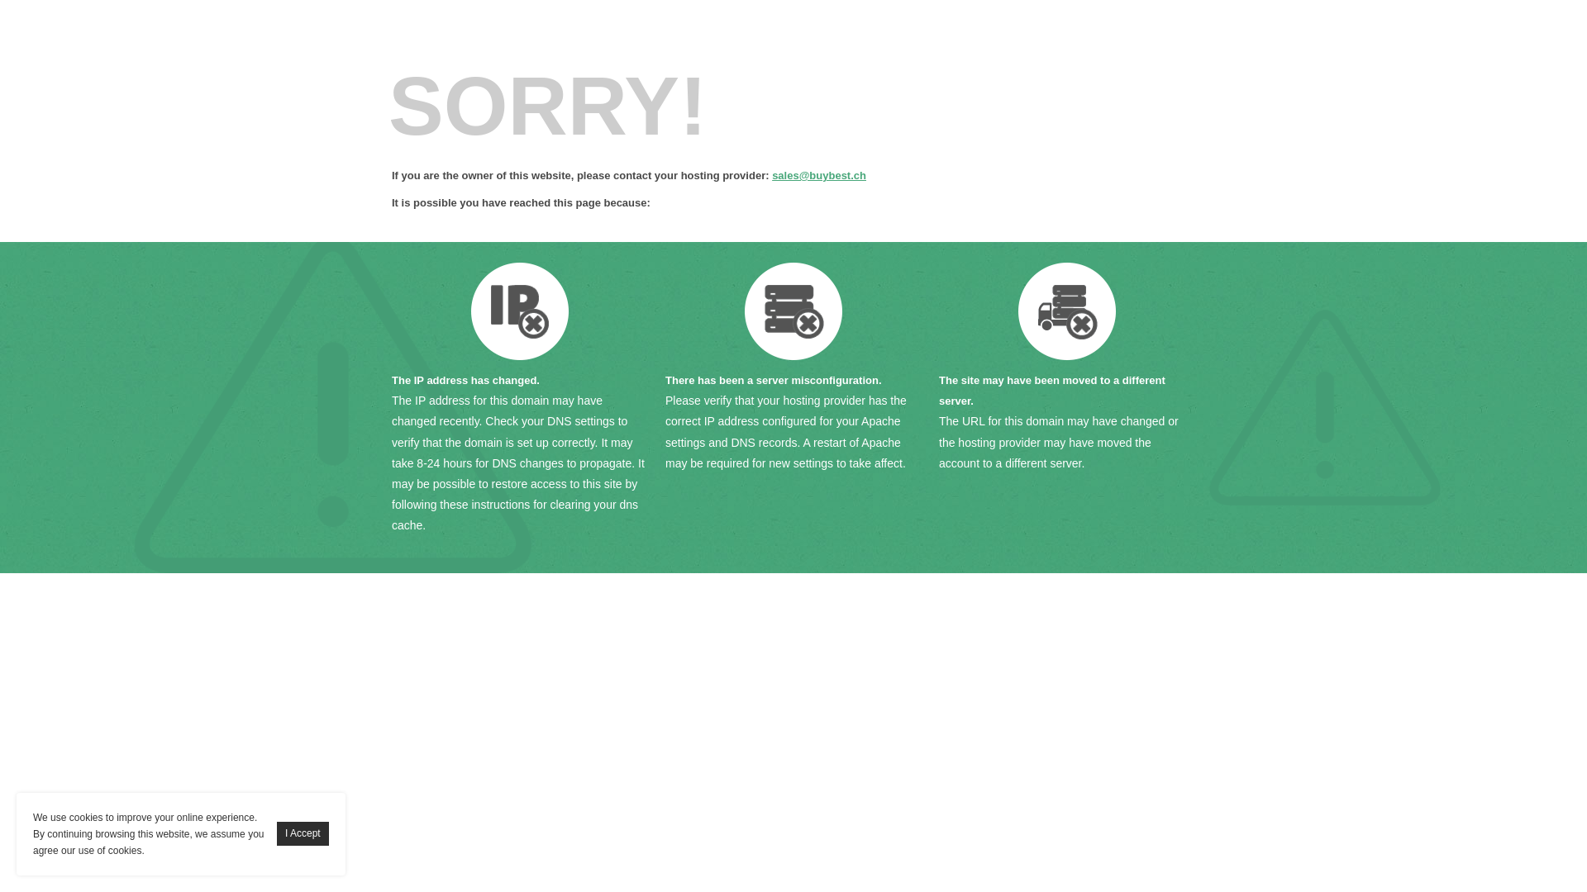 The width and height of the screenshot is (1587, 892). I want to click on sales@buybest.ch, so click(819, 175).